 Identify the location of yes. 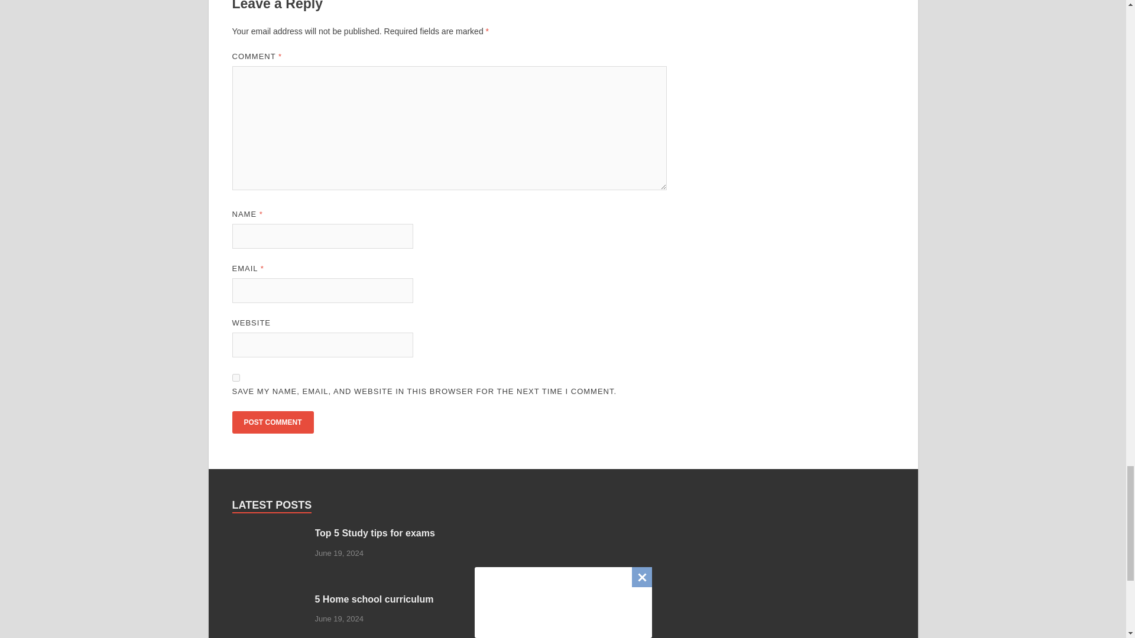
(235, 377).